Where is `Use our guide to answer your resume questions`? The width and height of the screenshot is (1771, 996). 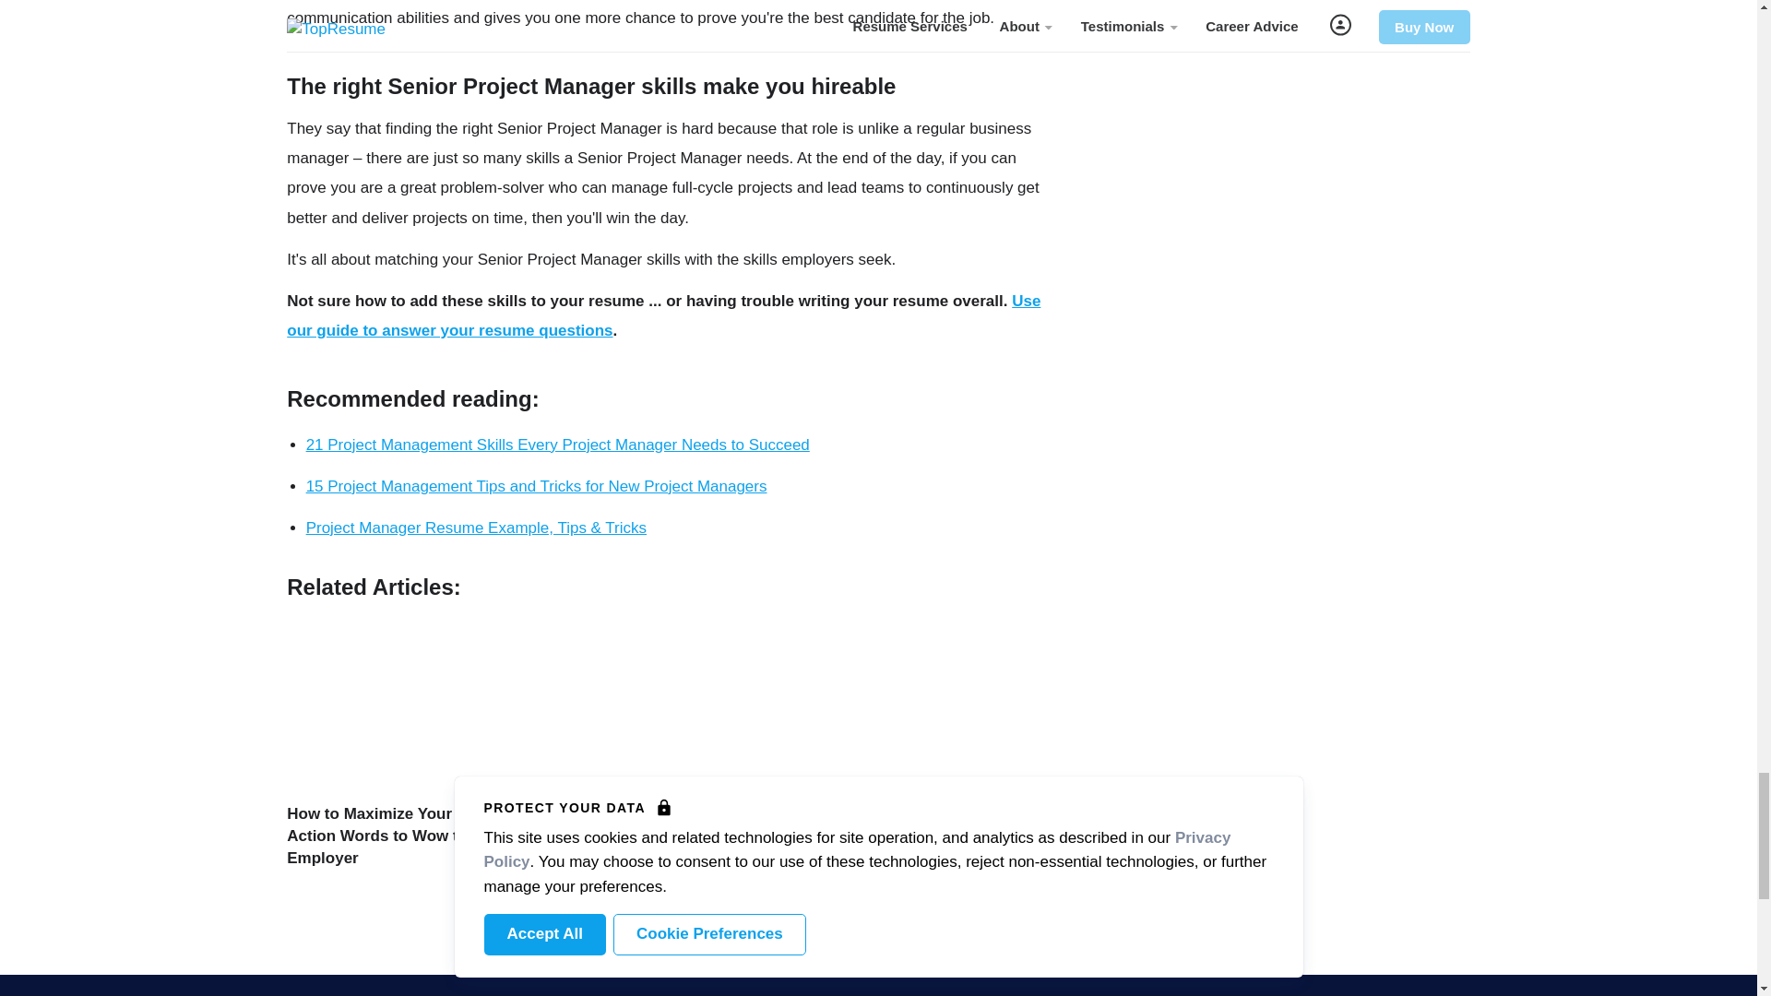
Use our guide to answer your resume questions is located at coordinates (664, 315).